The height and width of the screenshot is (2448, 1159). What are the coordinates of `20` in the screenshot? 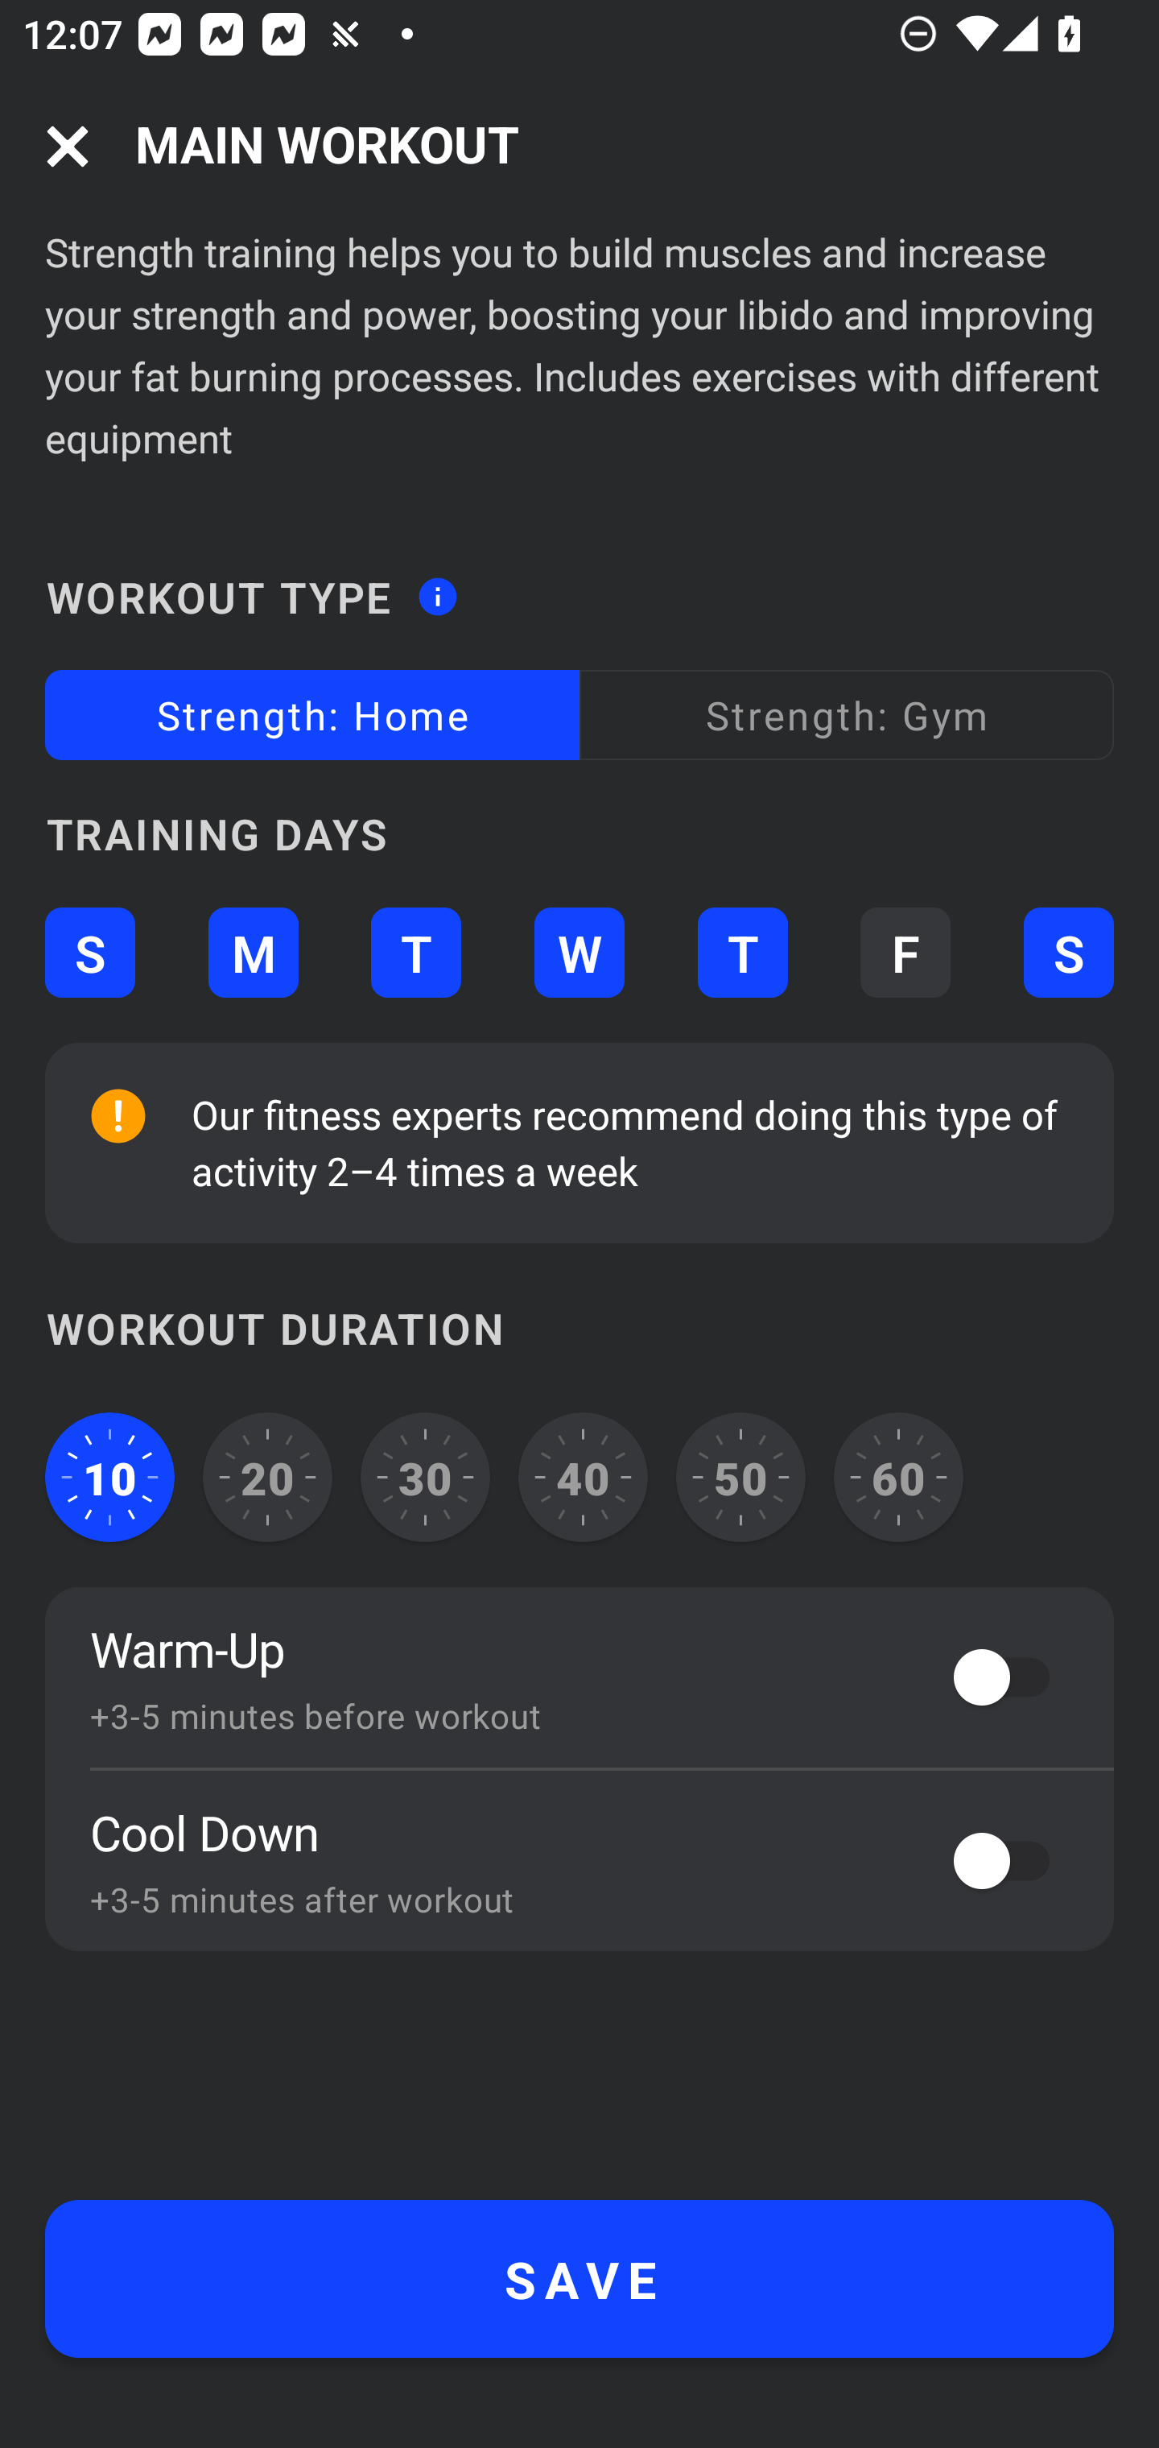 It's located at (268, 1477).